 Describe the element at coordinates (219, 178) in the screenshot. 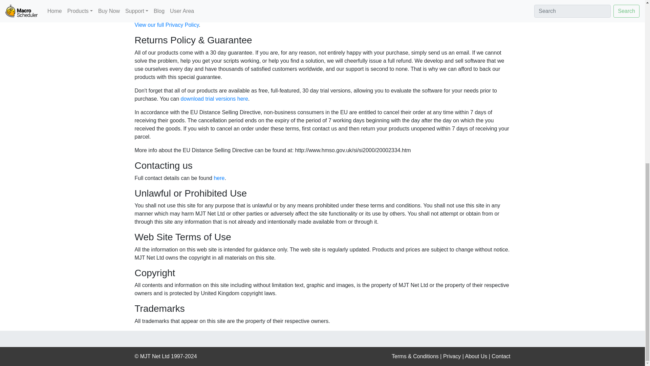

I see `here` at that location.